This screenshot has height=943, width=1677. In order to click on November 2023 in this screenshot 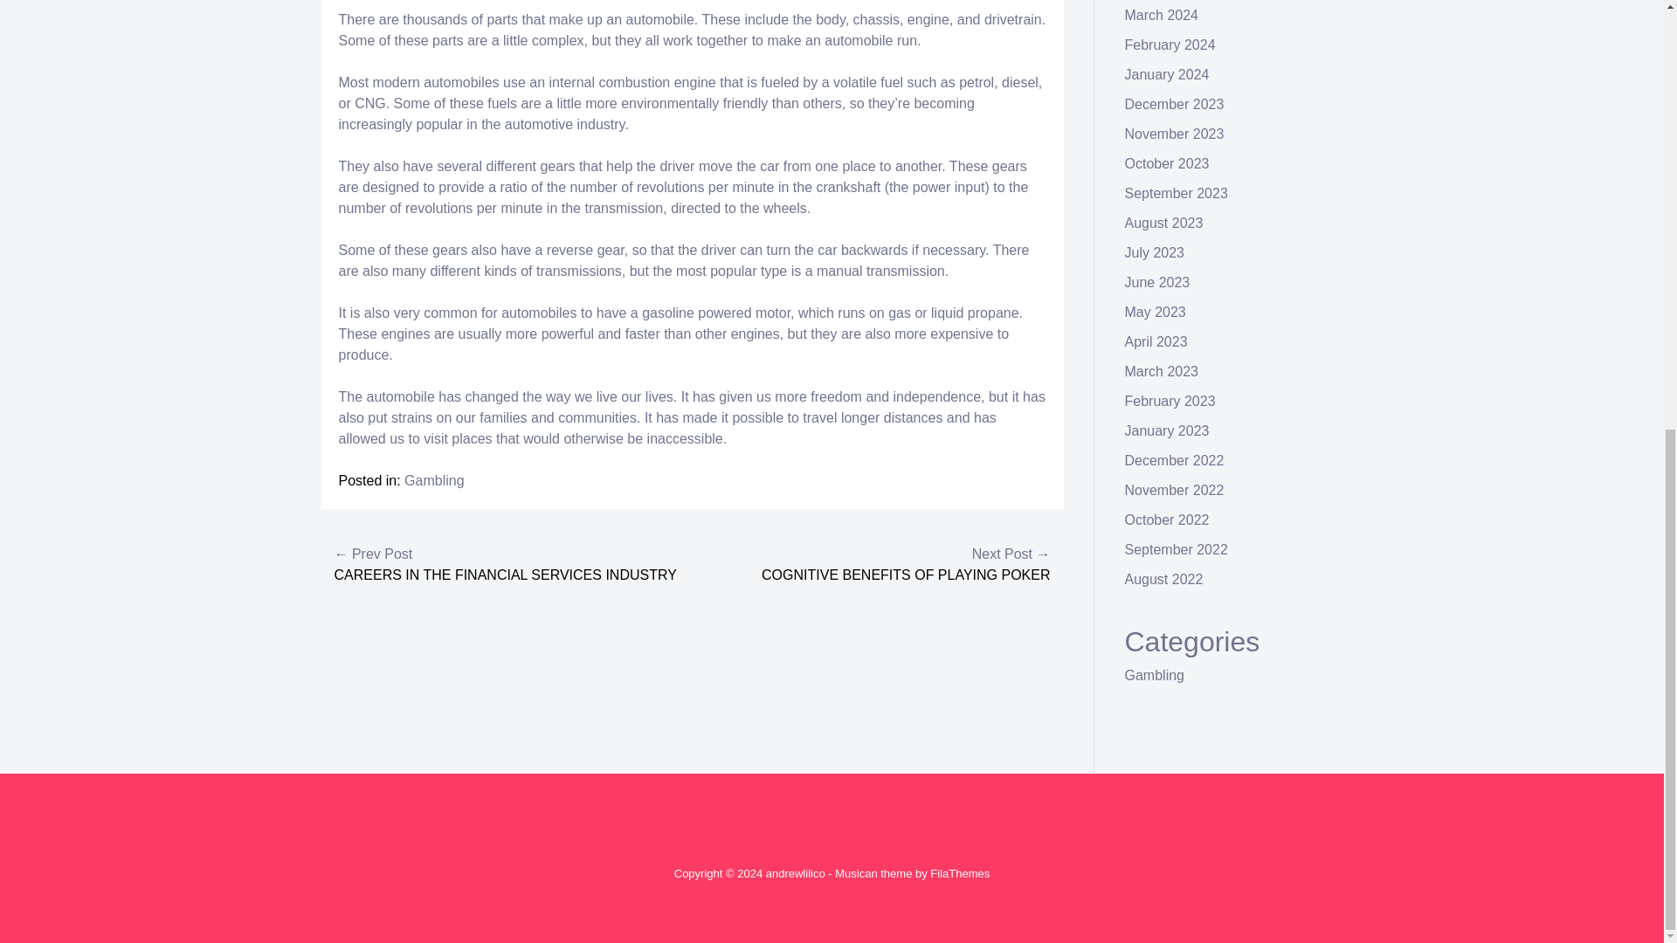, I will do `click(1174, 134)`.